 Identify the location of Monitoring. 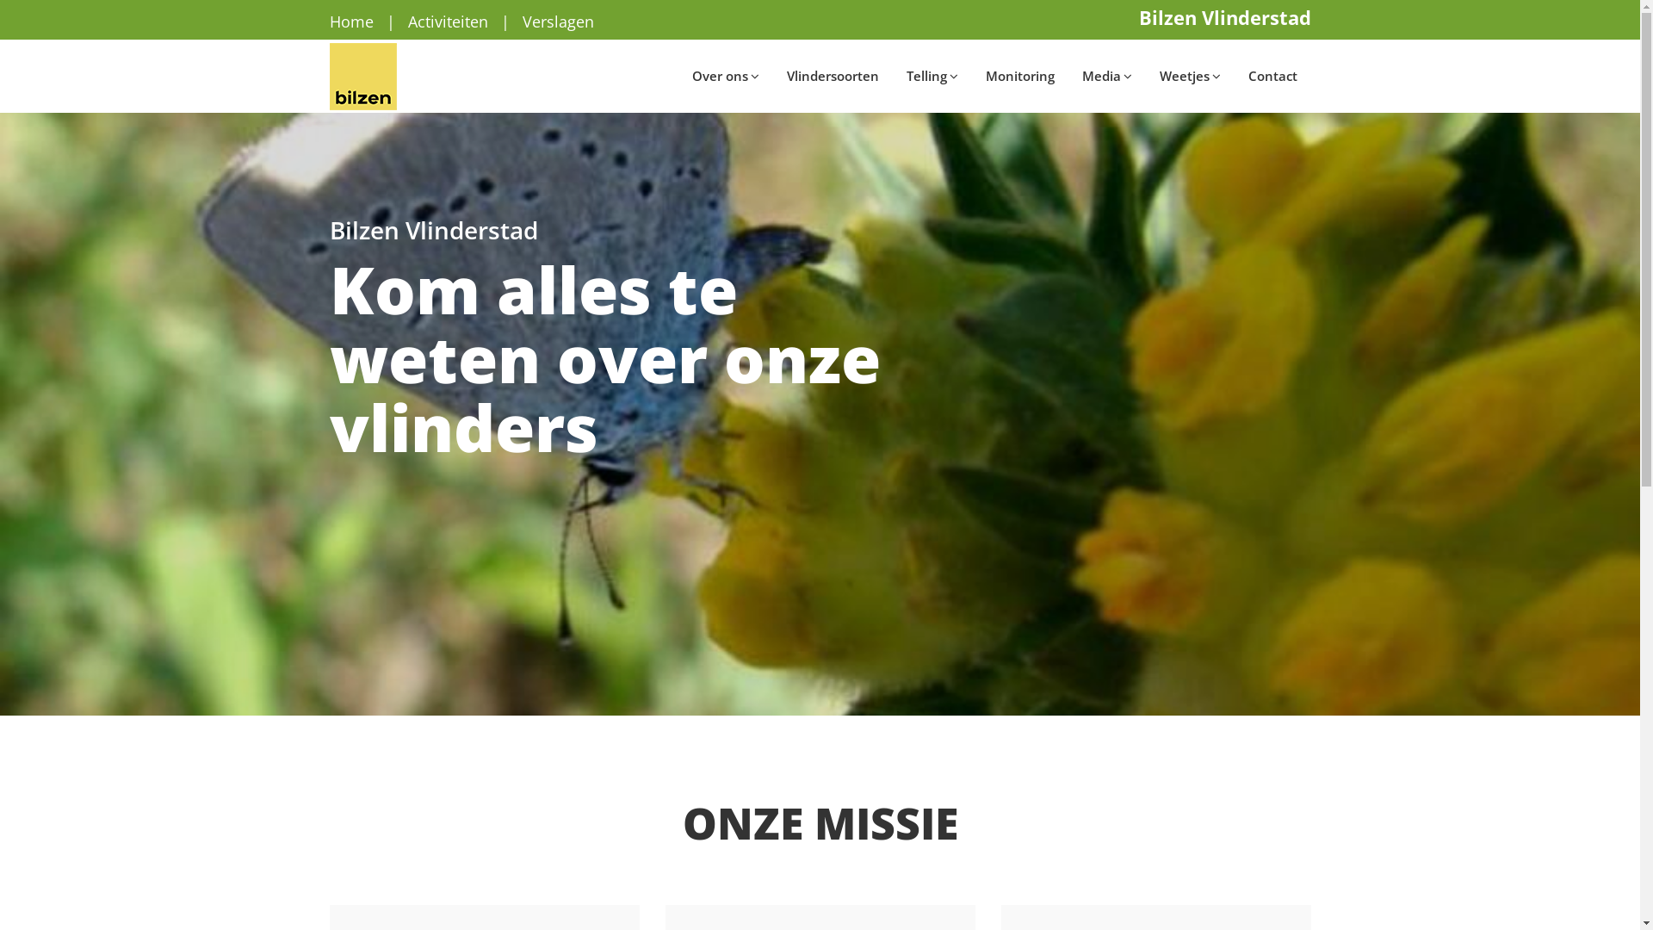
(1019, 76).